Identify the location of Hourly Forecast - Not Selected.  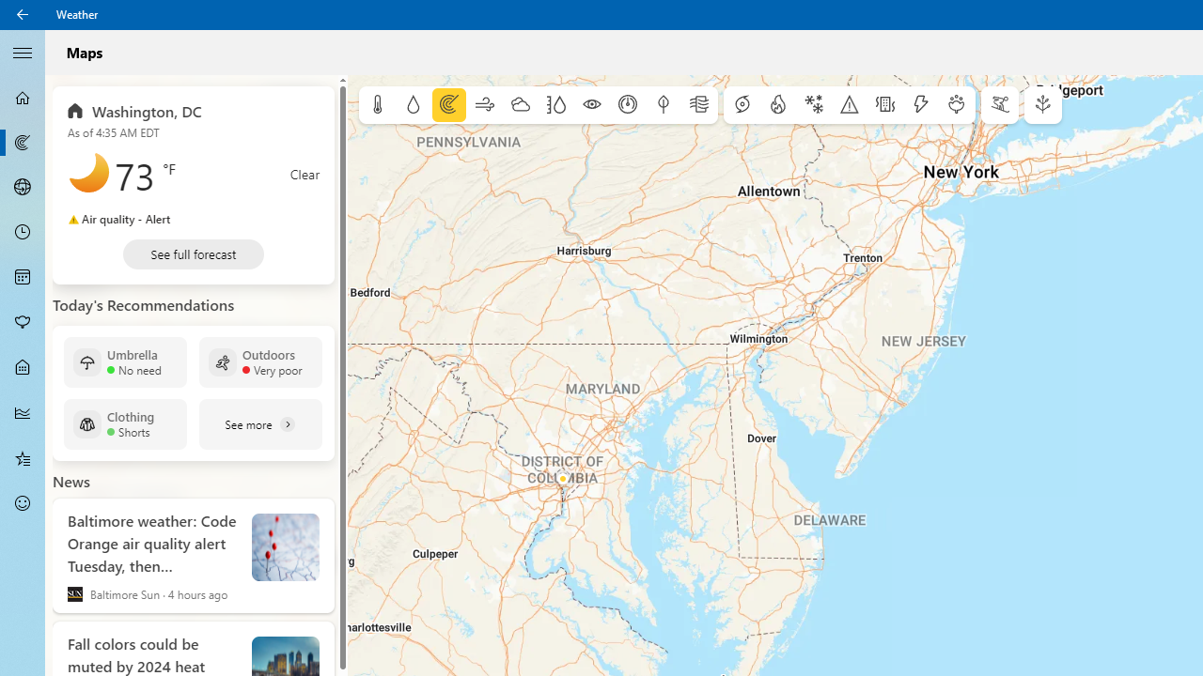
(23, 233).